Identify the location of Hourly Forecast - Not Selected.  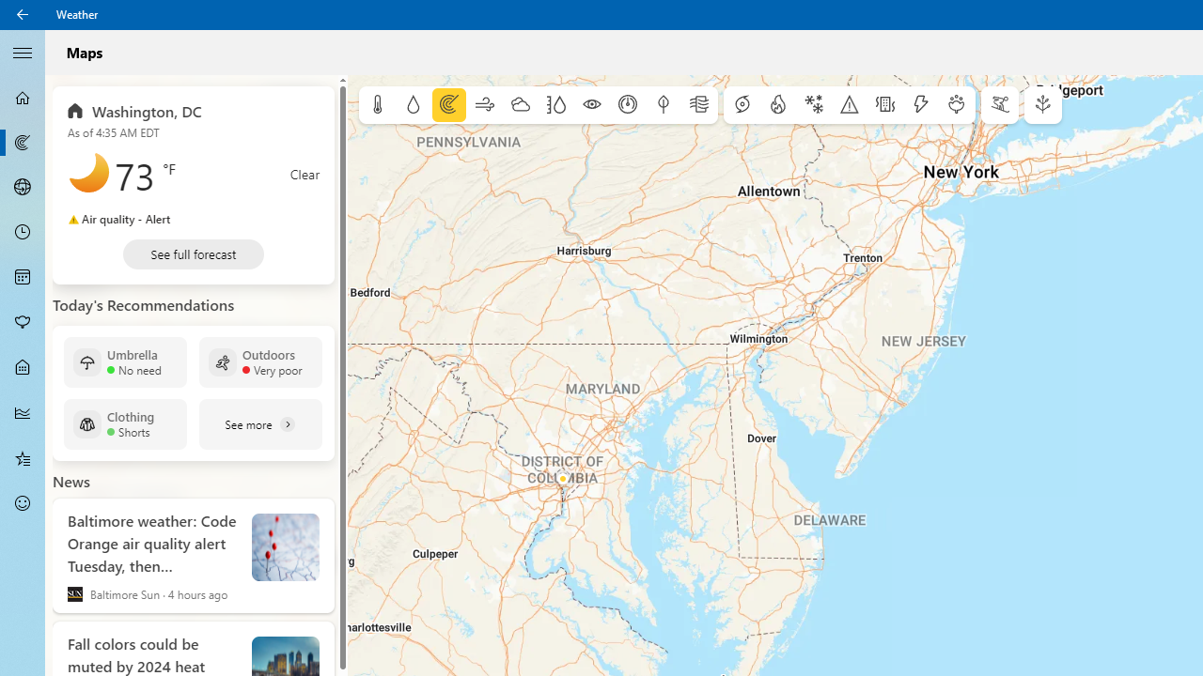
(23, 233).